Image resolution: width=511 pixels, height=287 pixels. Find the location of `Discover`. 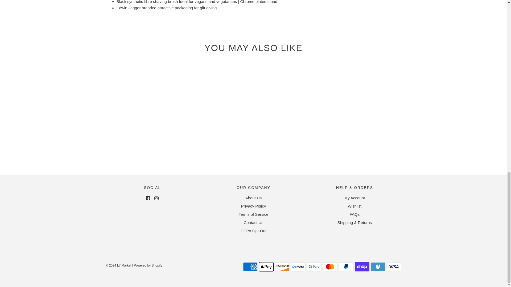

Discover is located at coordinates (282, 267).